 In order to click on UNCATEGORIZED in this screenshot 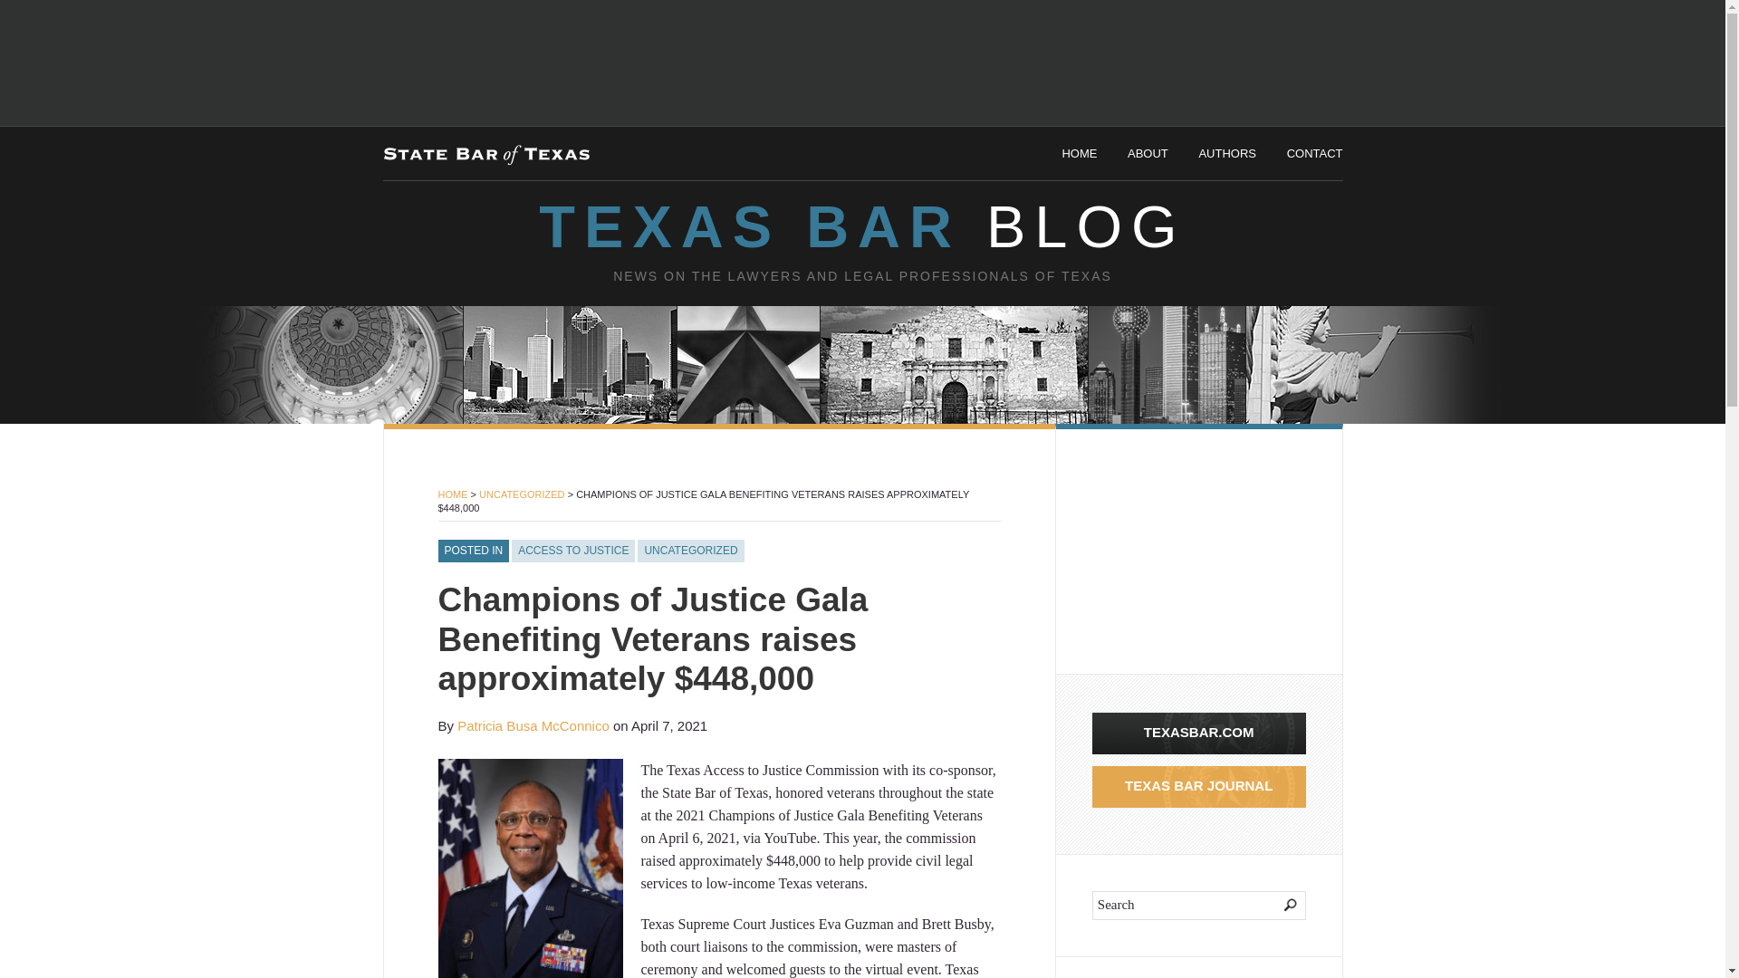, I will do `click(690, 551)`.